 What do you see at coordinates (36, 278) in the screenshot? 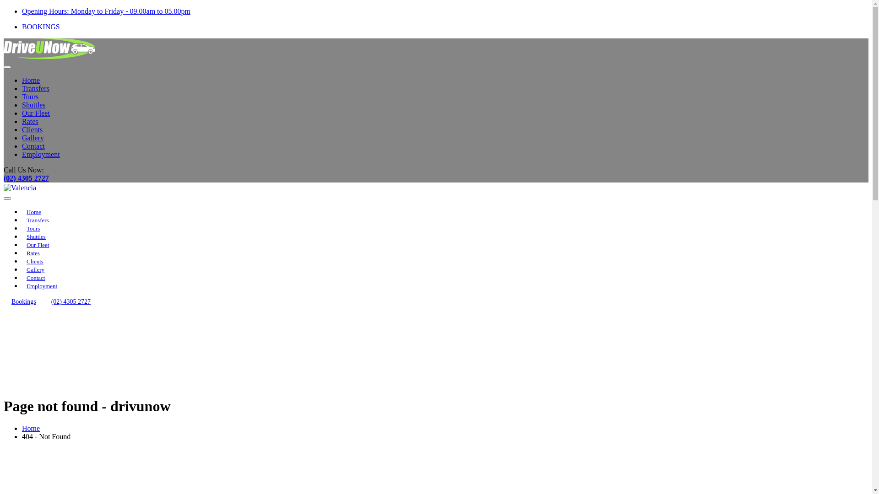
I see `Contact` at bounding box center [36, 278].